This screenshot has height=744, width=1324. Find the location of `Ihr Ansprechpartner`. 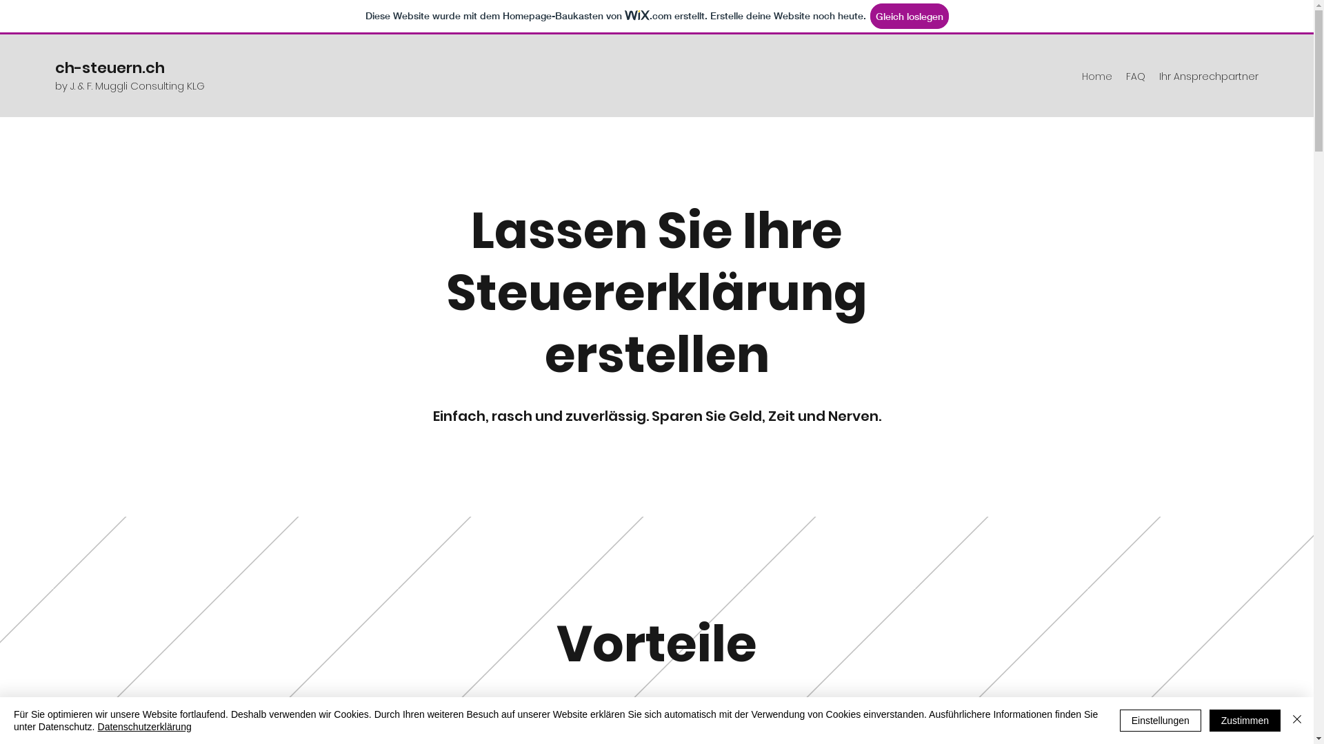

Ihr Ansprechpartner is located at coordinates (1209, 76).